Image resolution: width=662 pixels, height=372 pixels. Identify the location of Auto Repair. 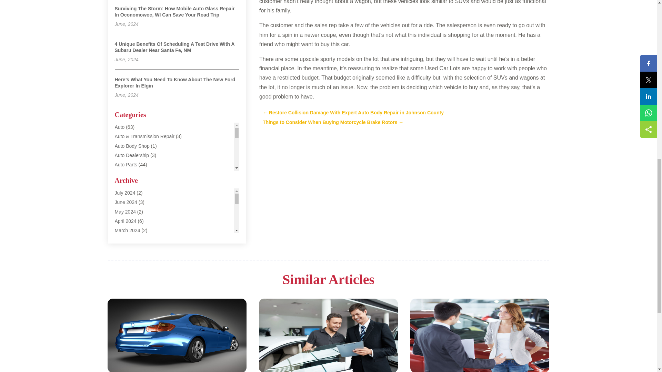
(127, 174).